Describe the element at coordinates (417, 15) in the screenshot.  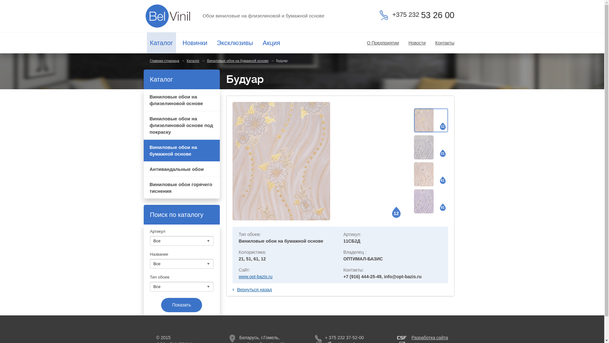
I see `+375 232 53 26 00` at that location.